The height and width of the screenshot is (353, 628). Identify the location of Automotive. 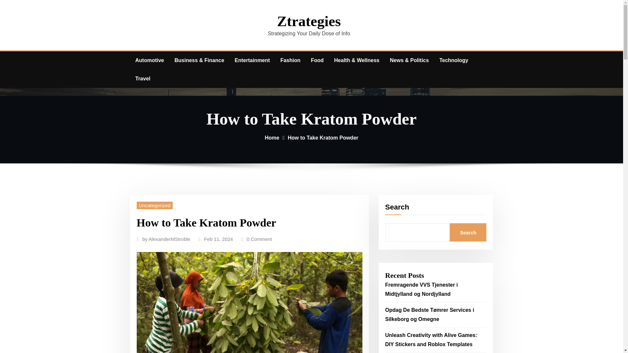
(150, 60).